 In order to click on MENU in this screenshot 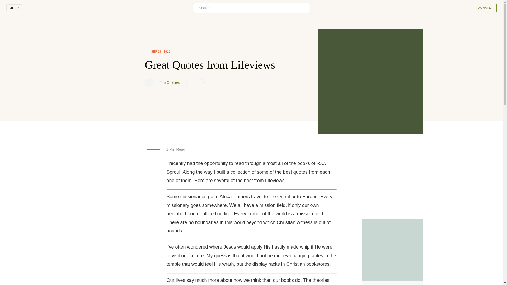, I will do `click(14, 8)`.